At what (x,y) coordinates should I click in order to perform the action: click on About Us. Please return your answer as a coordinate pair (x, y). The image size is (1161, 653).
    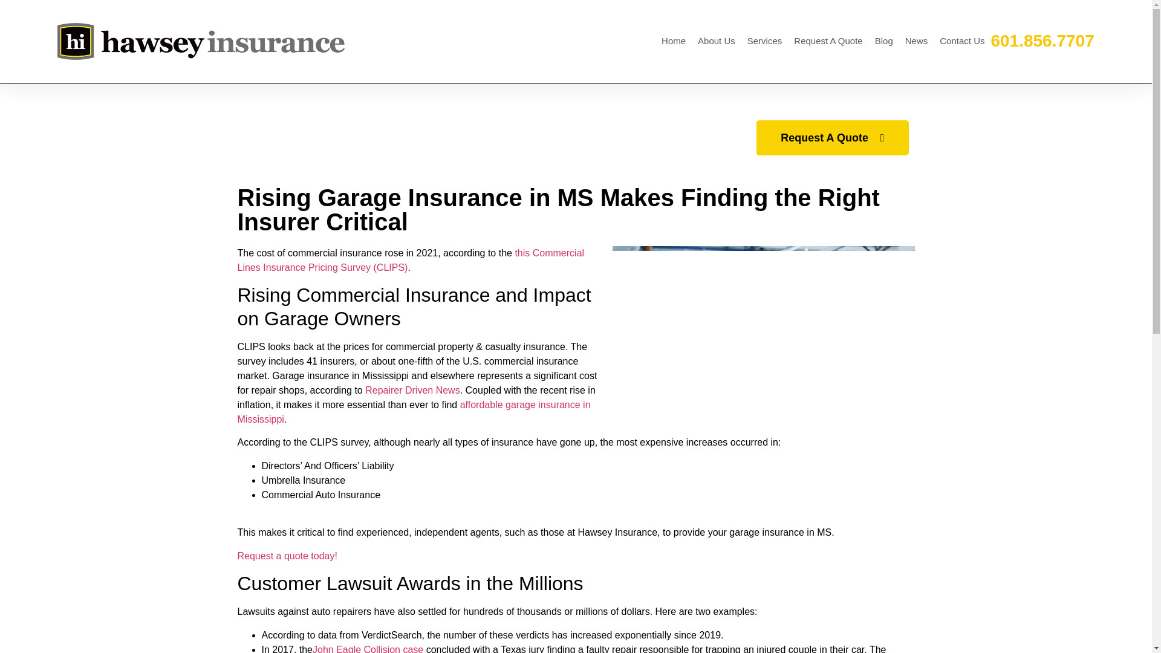
    Looking at the image, I should click on (717, 41).